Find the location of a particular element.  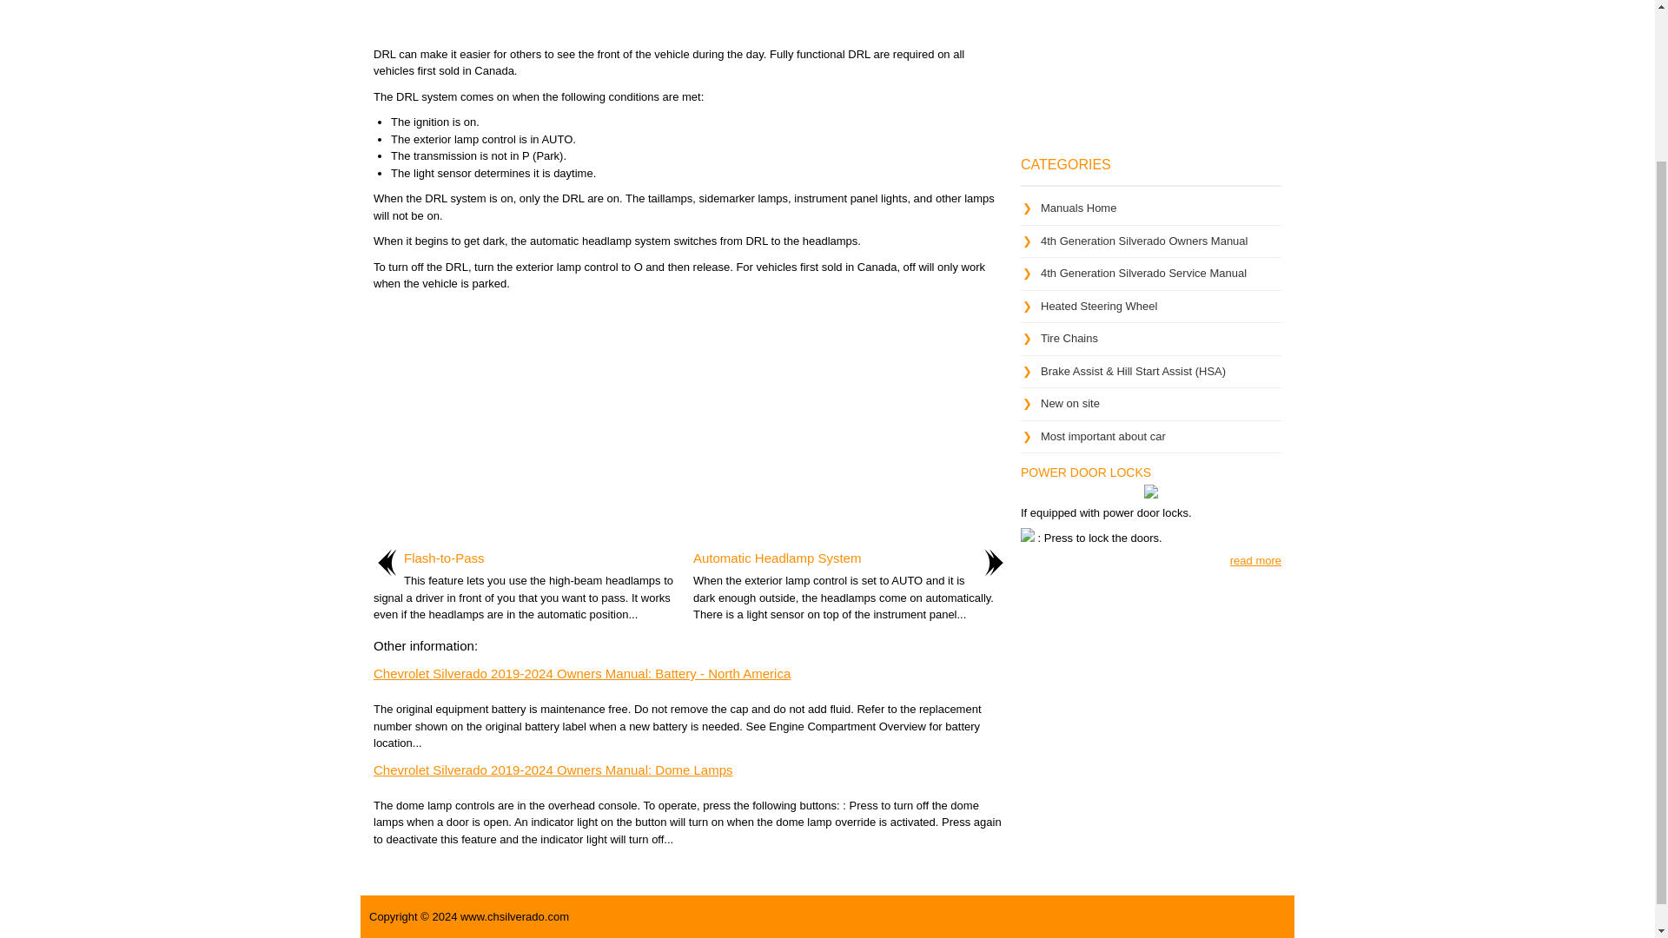

Chevrolet Silverado Owners Manual is located at coordinates (1150, 245).